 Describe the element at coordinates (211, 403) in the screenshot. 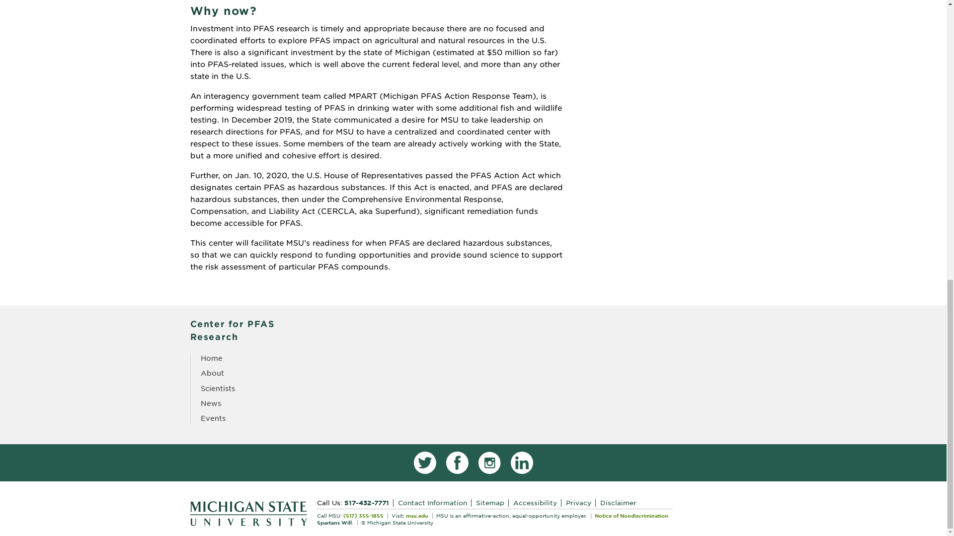

I see `News` at that location.